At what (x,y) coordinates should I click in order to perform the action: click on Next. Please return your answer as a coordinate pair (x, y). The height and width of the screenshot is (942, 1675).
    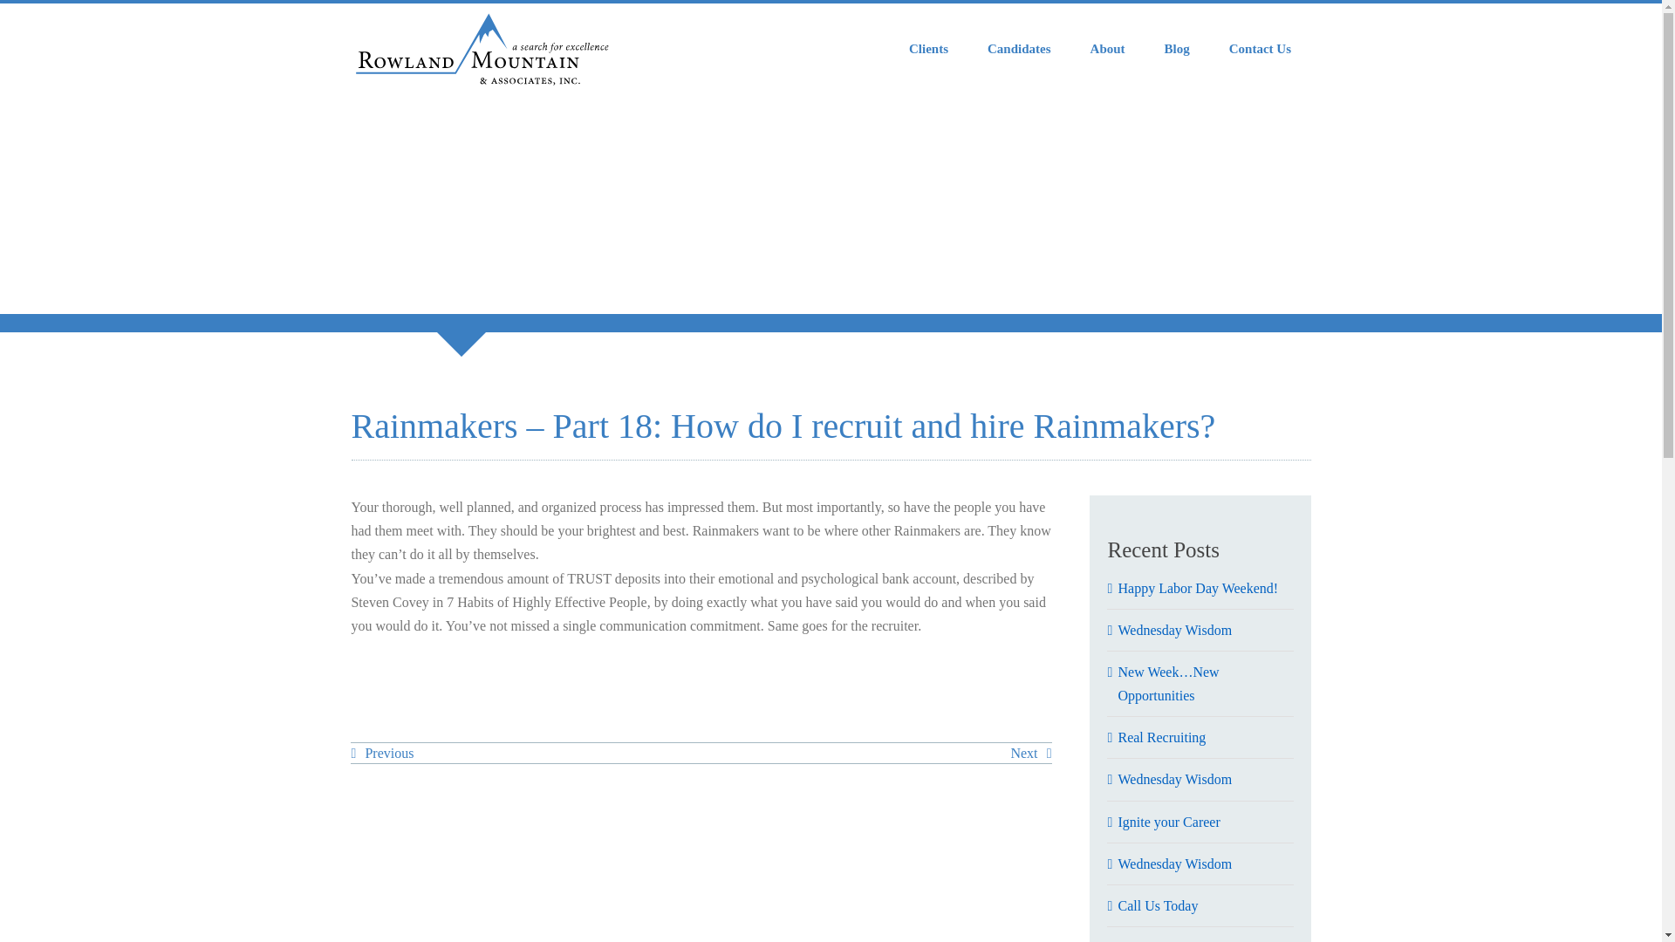
    Looking at the image, I should click on (1030, 754).